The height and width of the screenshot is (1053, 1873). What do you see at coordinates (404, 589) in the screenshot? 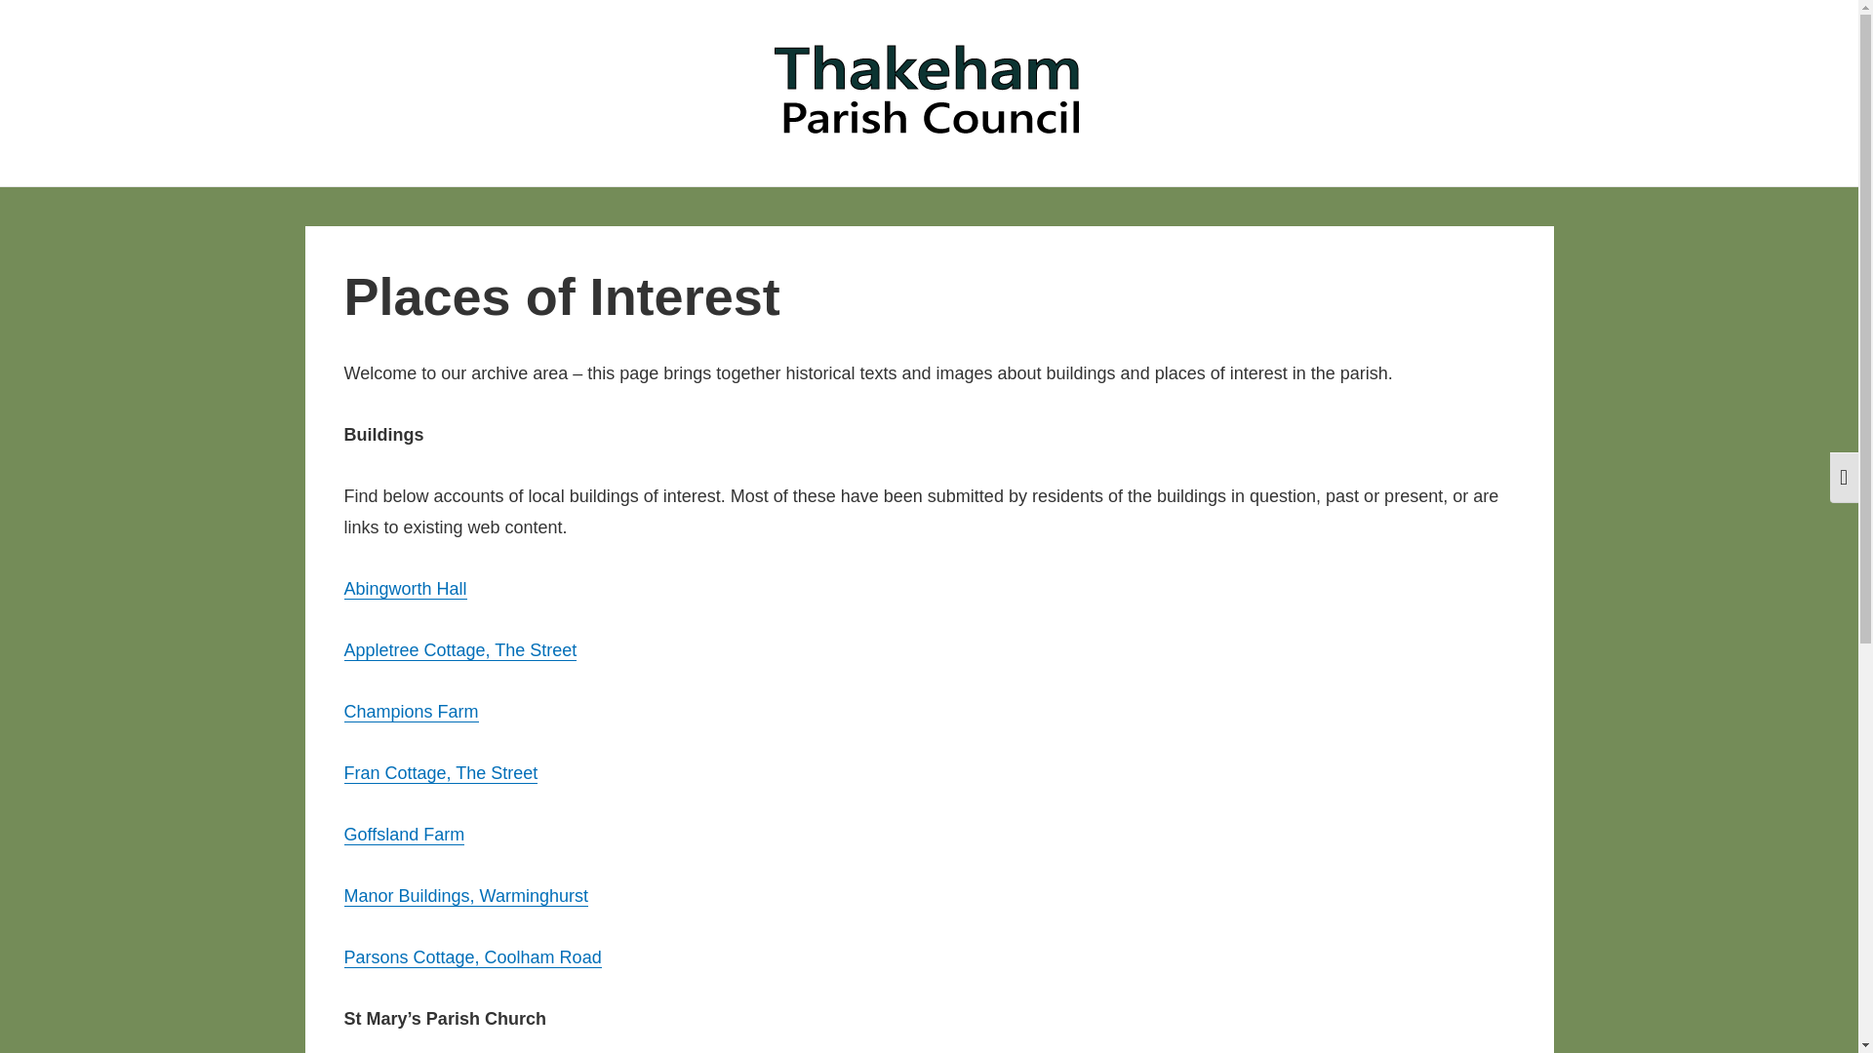
I see `Abingworth Hall` at bounding box center [404, 589].